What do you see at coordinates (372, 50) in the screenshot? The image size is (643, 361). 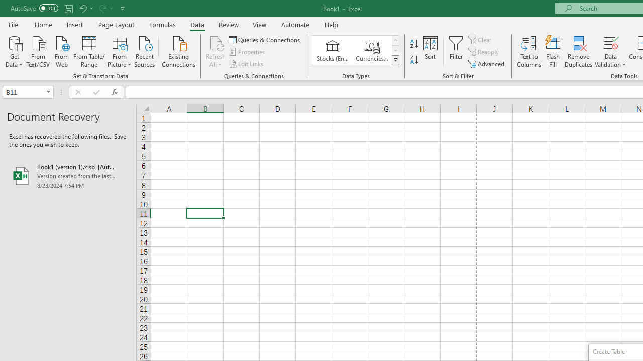 I see `Currencies (English)` at bounding box center [372, 50].